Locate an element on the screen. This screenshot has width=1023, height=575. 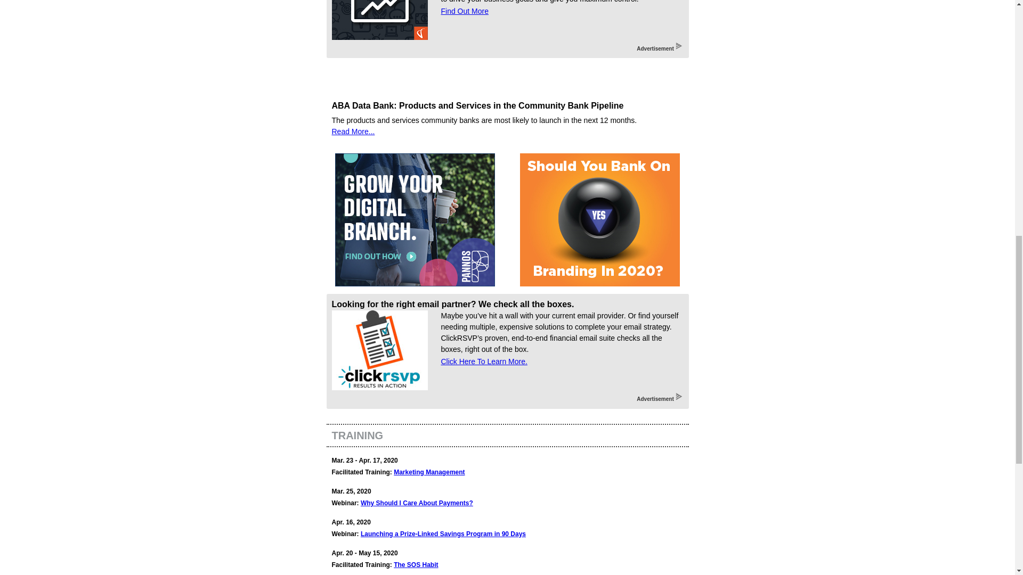
Find Out More is located at coordinates (465, 11).